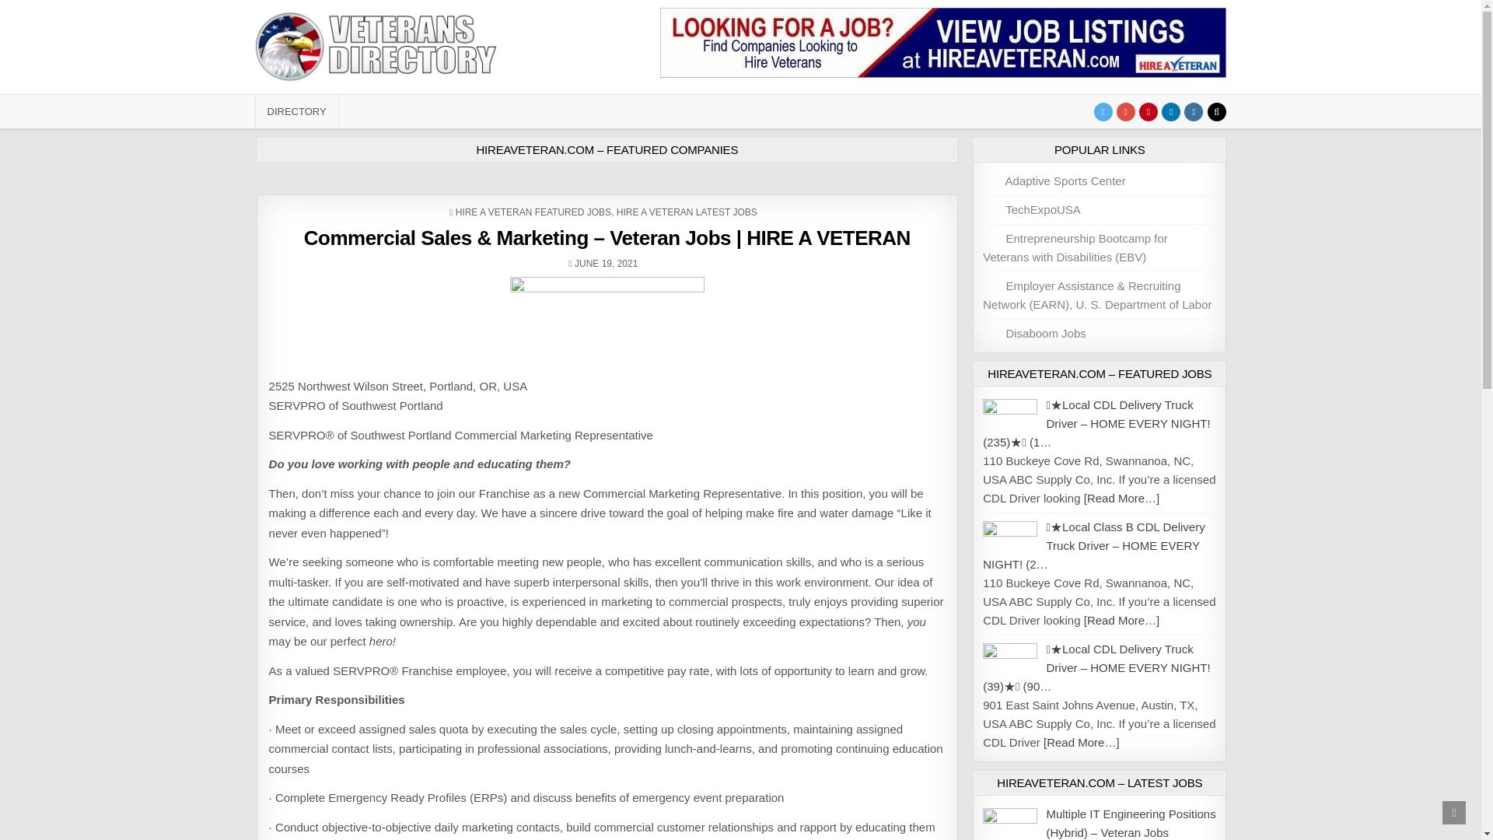 The image size is (1493, 840). What do you see at coordinates (1103, 111) in the screenshot?
I see `Twitter` at bounding box center [1103, 111].